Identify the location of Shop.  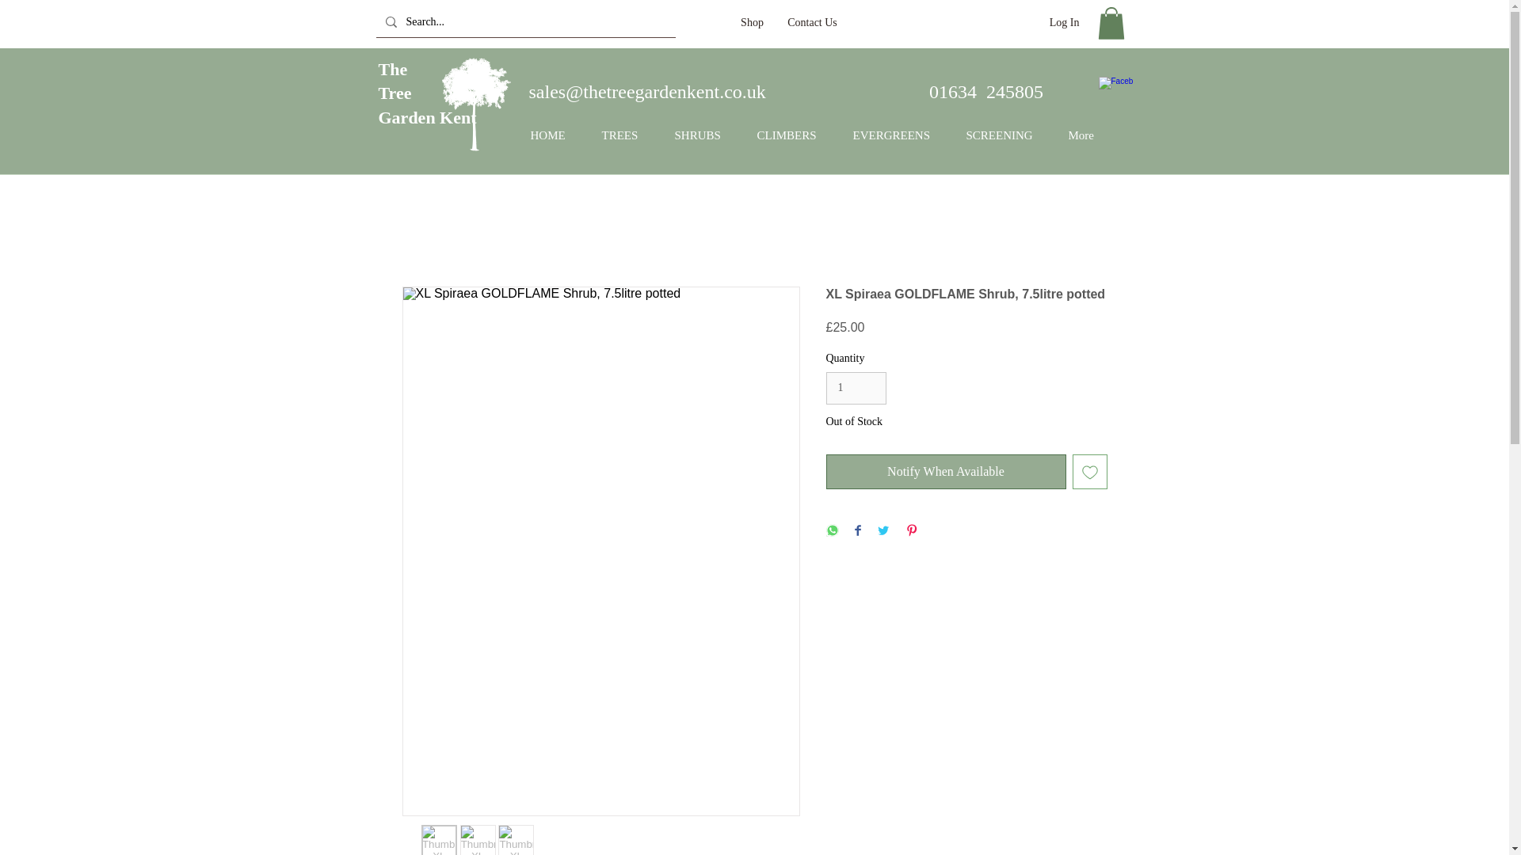
(428, 93).